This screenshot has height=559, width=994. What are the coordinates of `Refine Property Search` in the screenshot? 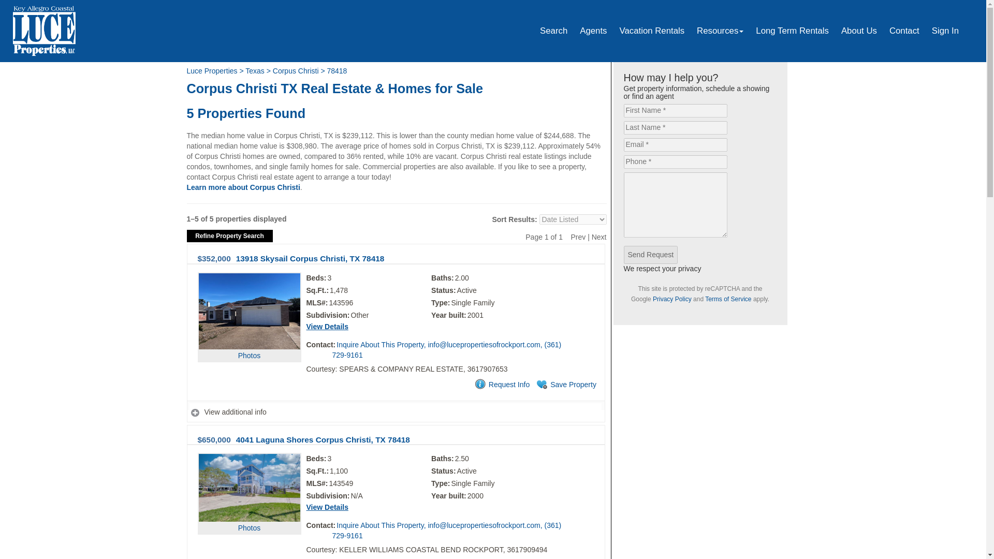 It's located at (229, 236).